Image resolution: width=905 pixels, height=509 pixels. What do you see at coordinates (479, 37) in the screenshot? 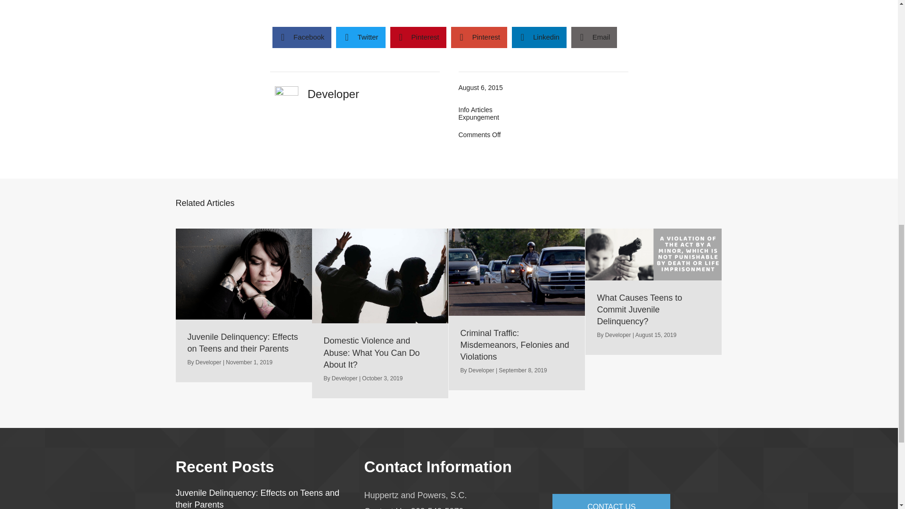
I see `Pinterest` at bounding box center [479, 37].